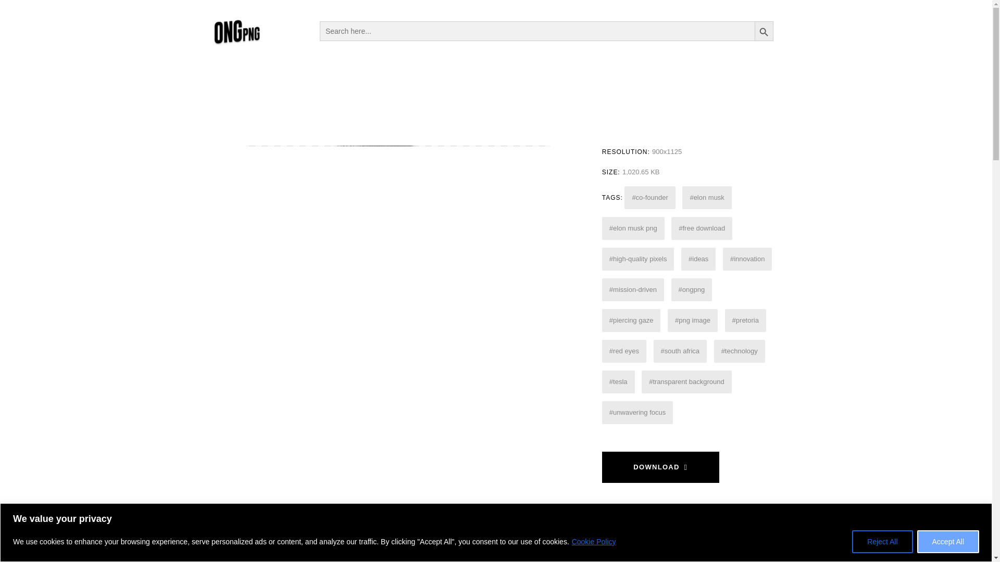 The image size is (1000, 562). I want to click on Search Button, so click(764, 30).